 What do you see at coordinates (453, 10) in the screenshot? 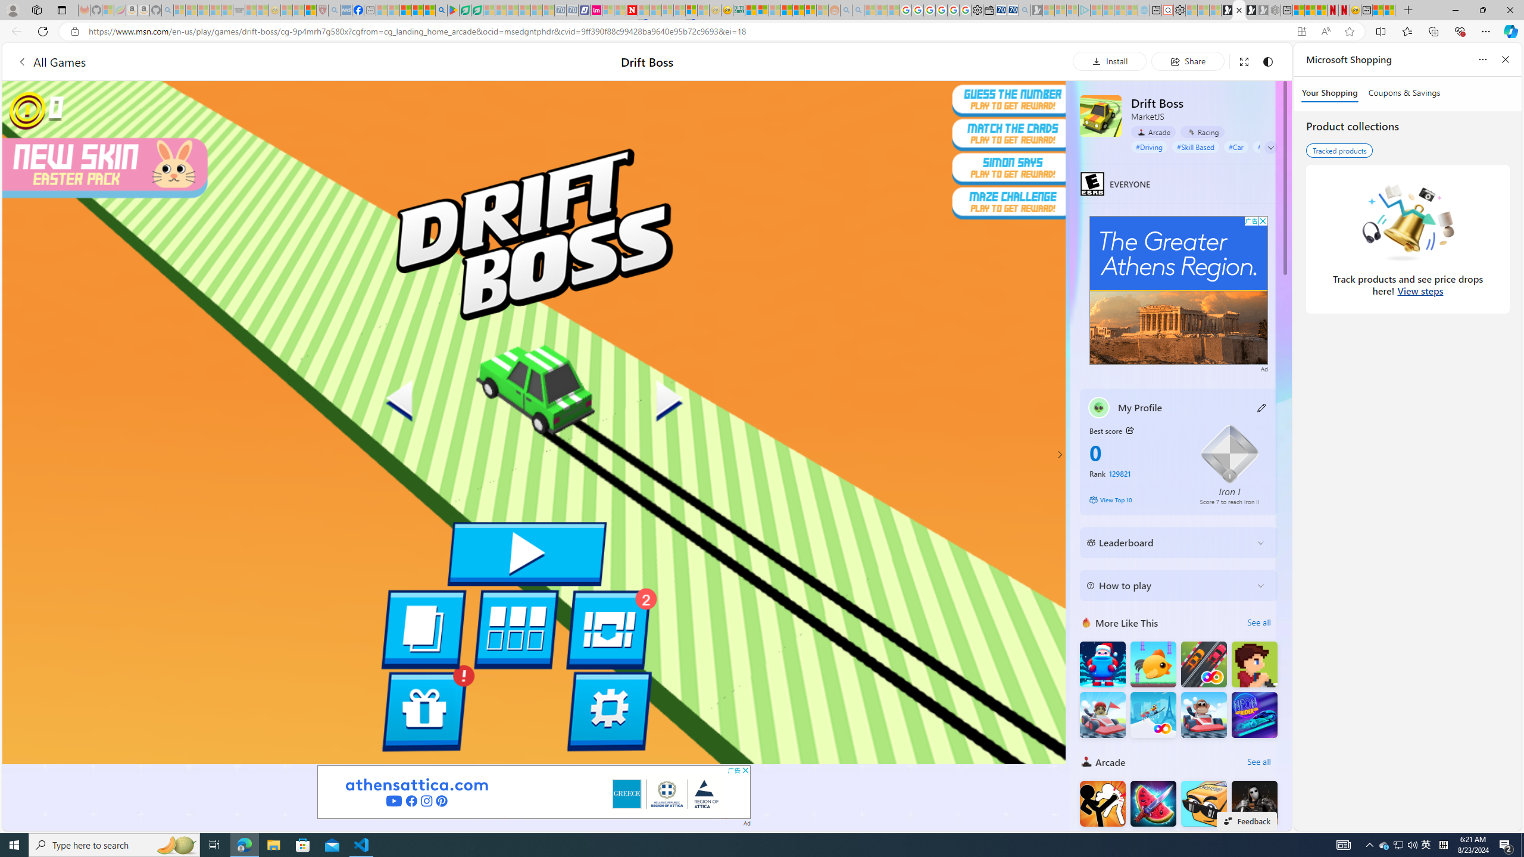
I see `Bluey: Let's Play! - Apps on Google Play` at bounding box center [453, 10].